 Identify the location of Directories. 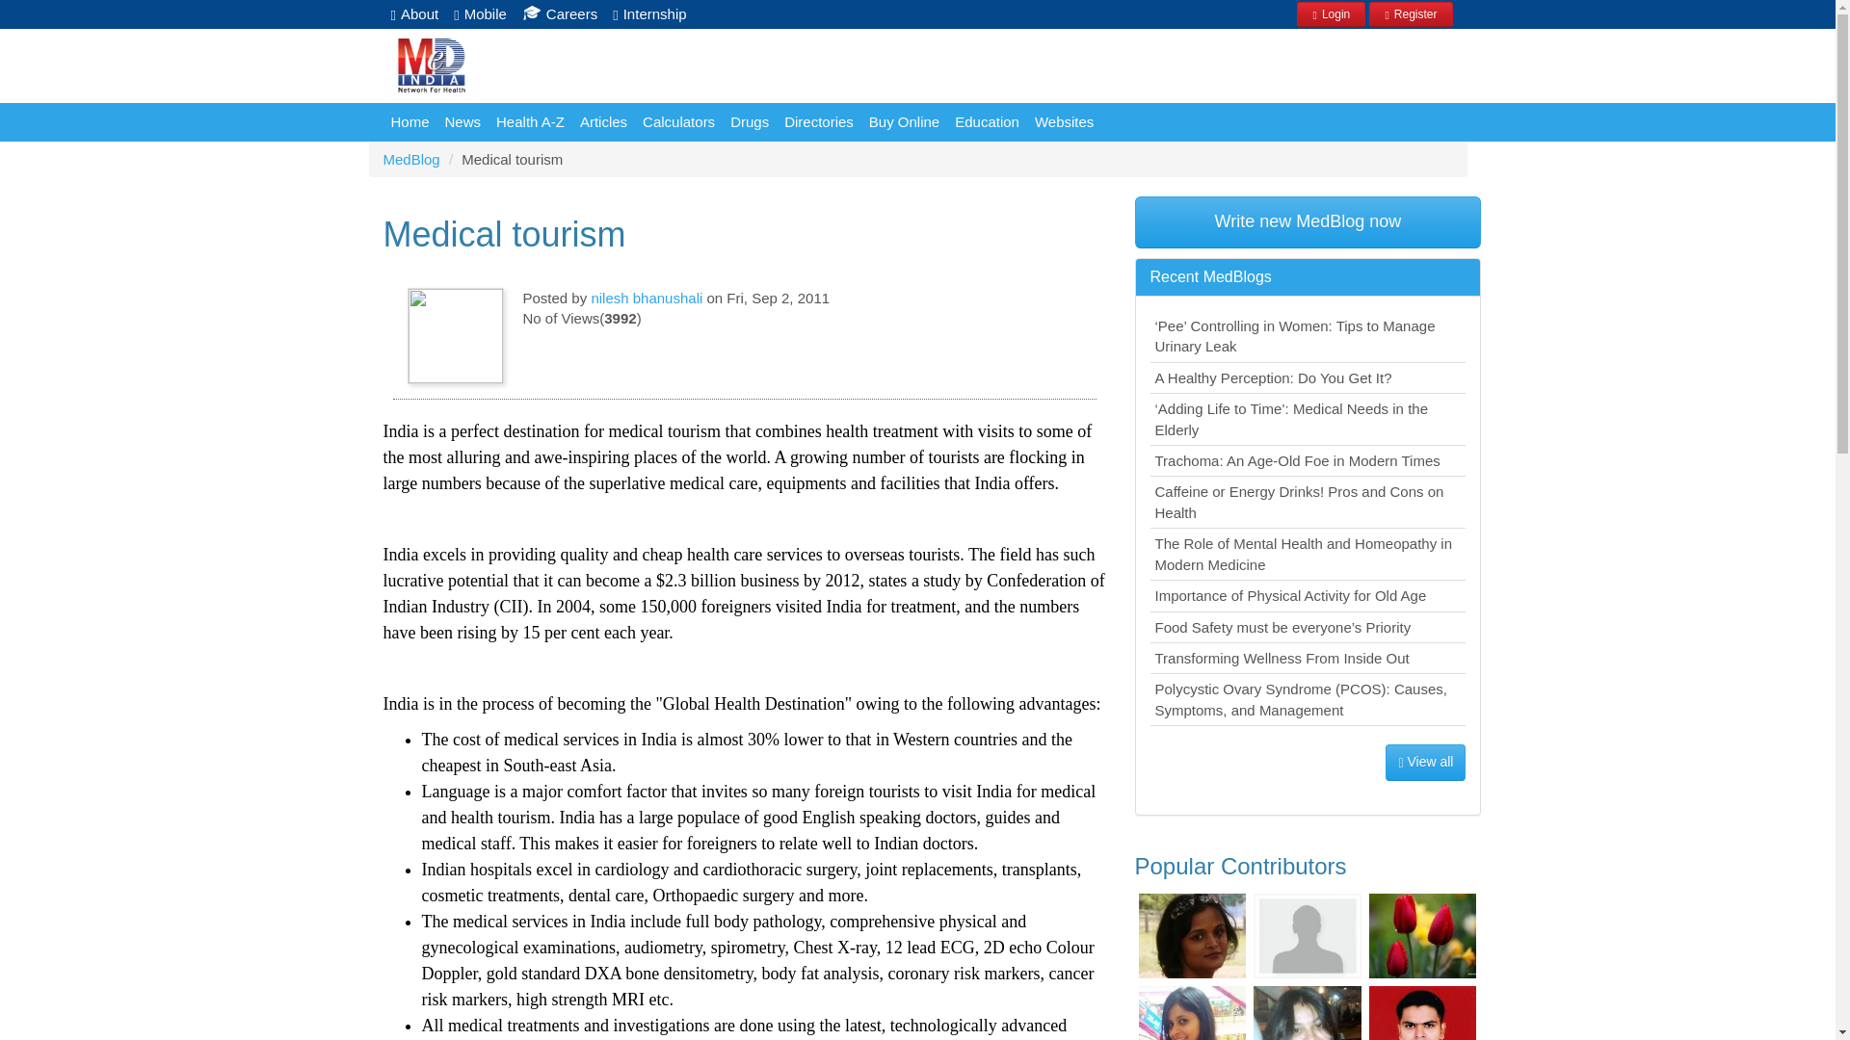
(819, 121).